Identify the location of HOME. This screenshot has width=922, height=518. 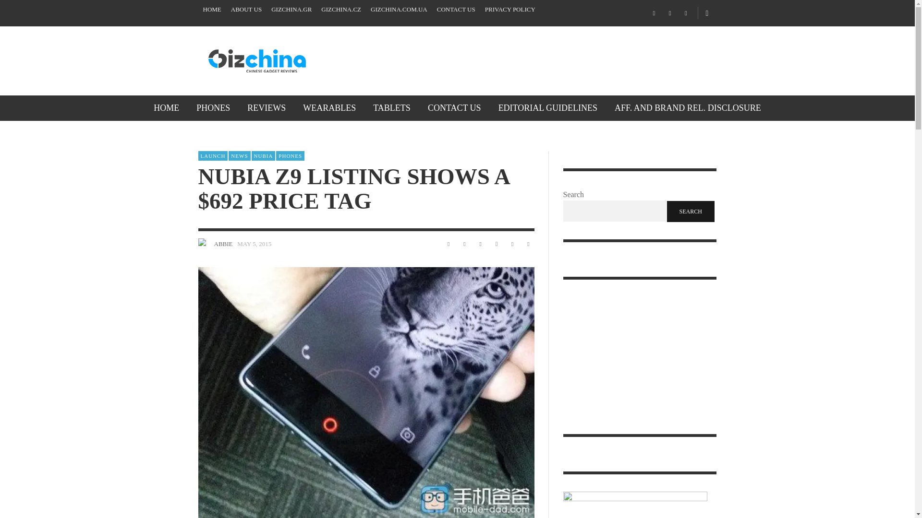
(212, 10).